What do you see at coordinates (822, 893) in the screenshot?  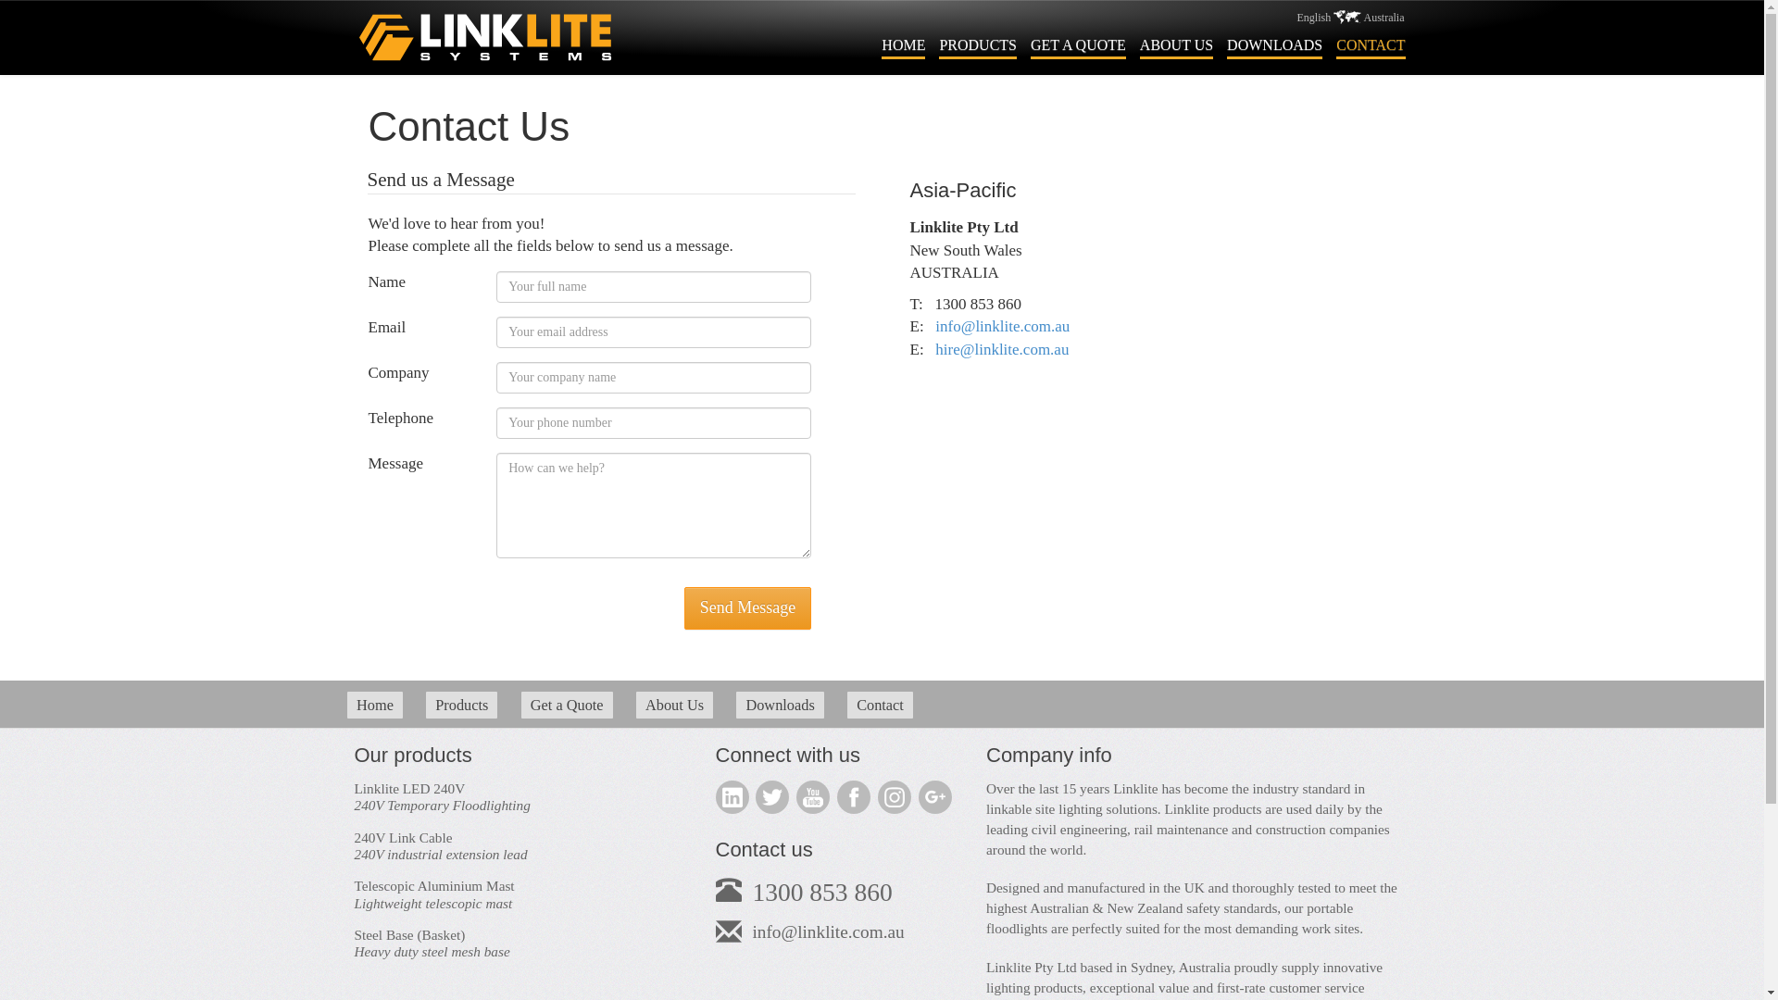 I see `1300 853 860` at bounding box center [822, 893].